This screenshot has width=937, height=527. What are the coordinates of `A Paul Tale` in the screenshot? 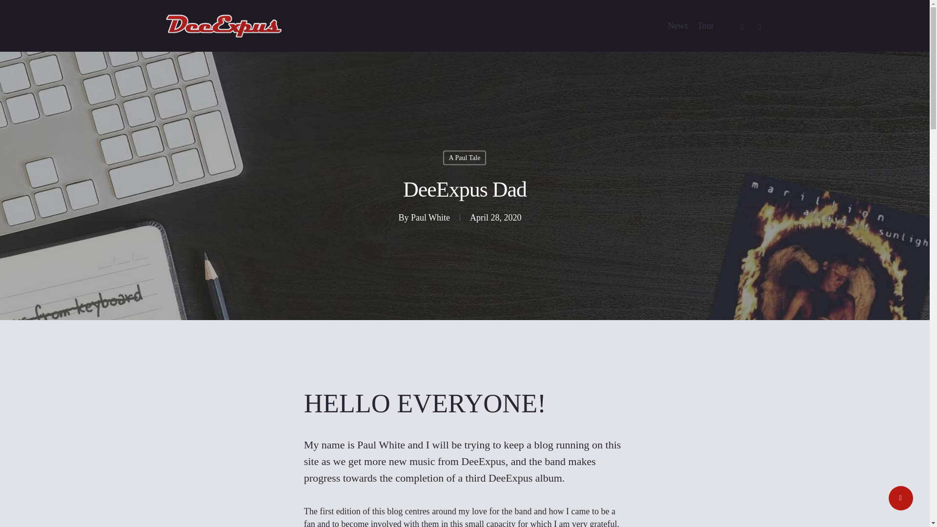 It's located at (465, 157).